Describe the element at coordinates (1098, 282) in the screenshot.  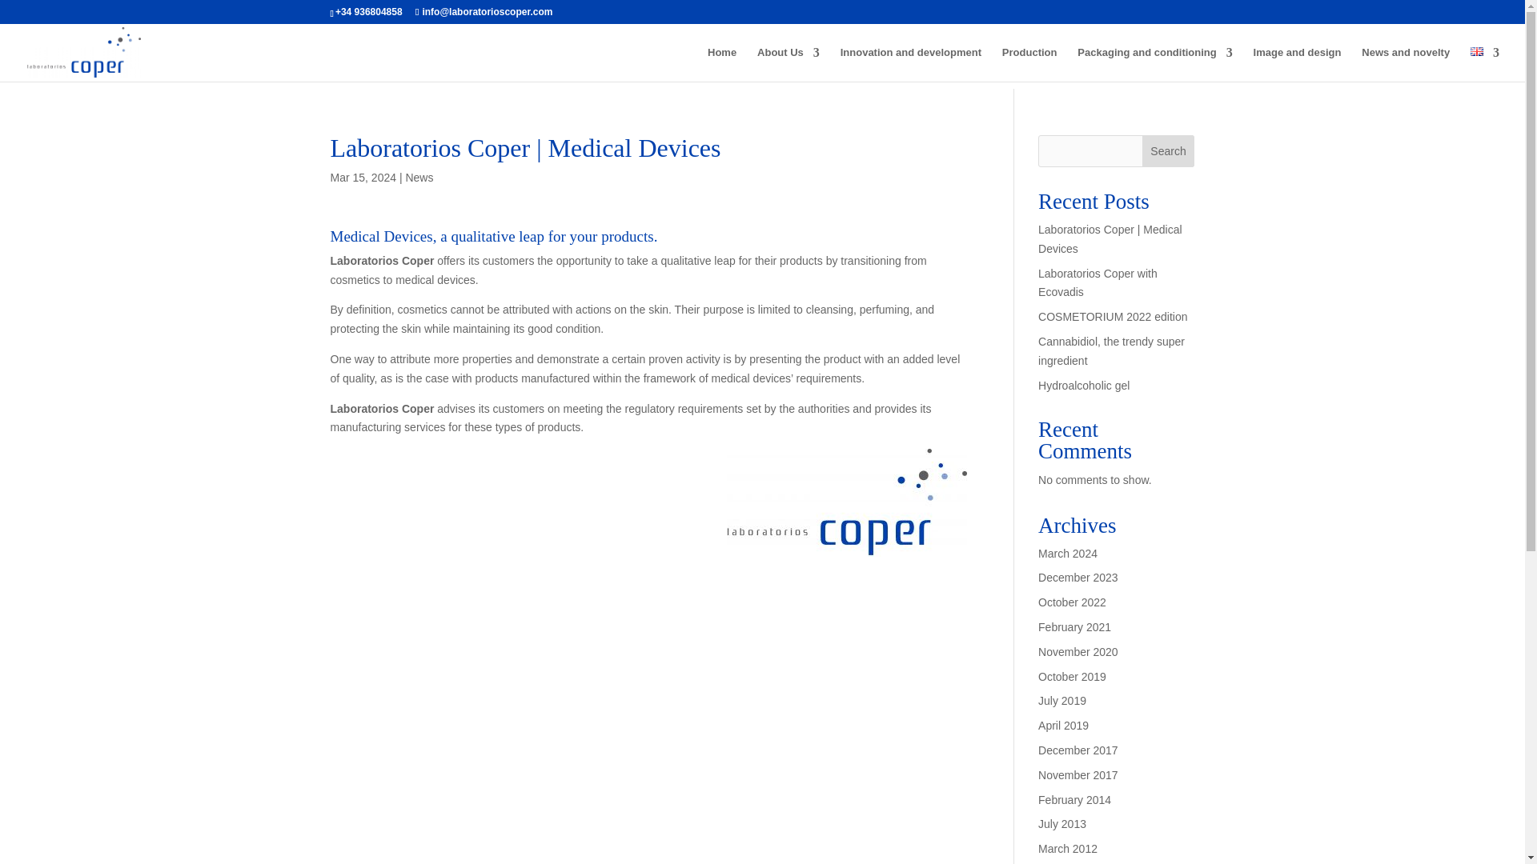
I see `Laboratorios Coper with Ecovadis` at that location.